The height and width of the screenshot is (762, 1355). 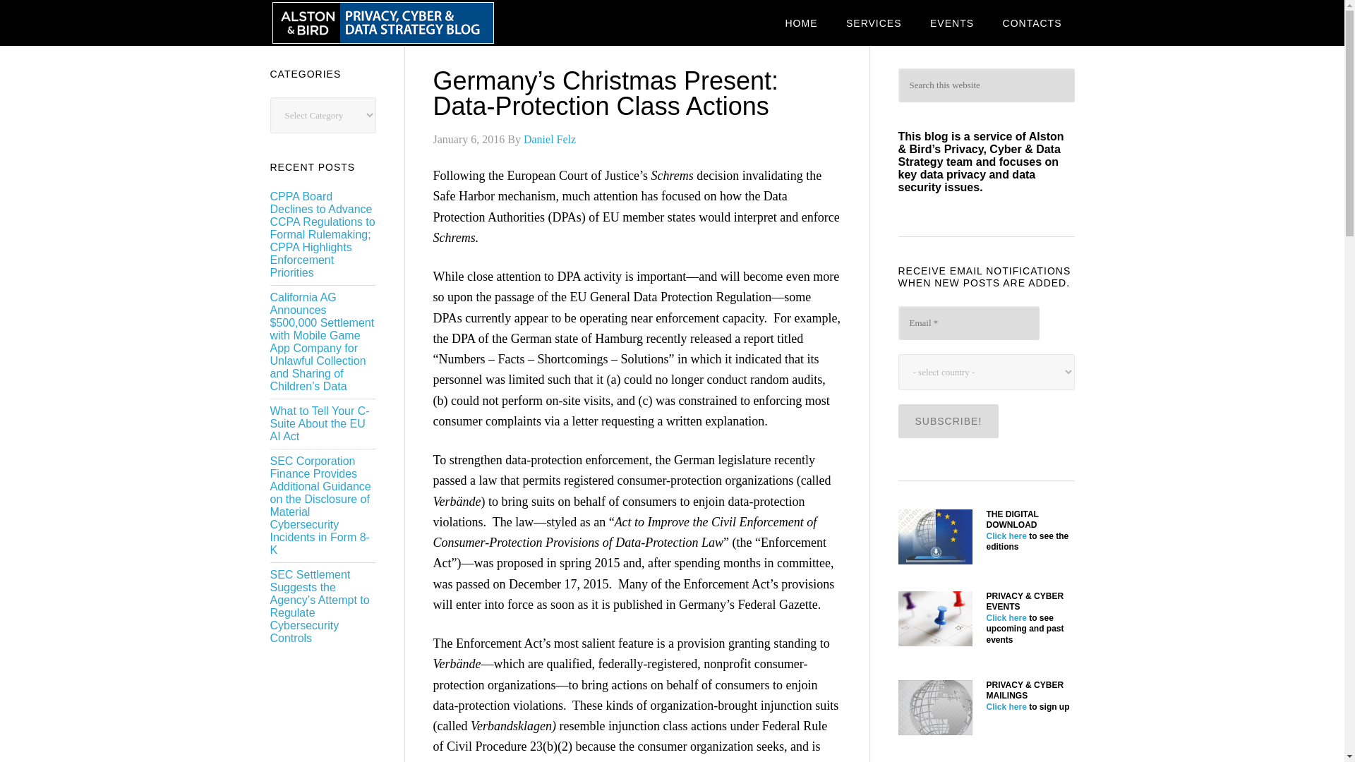 I want to click on Daniel Felz, so click(x=549, y=140).